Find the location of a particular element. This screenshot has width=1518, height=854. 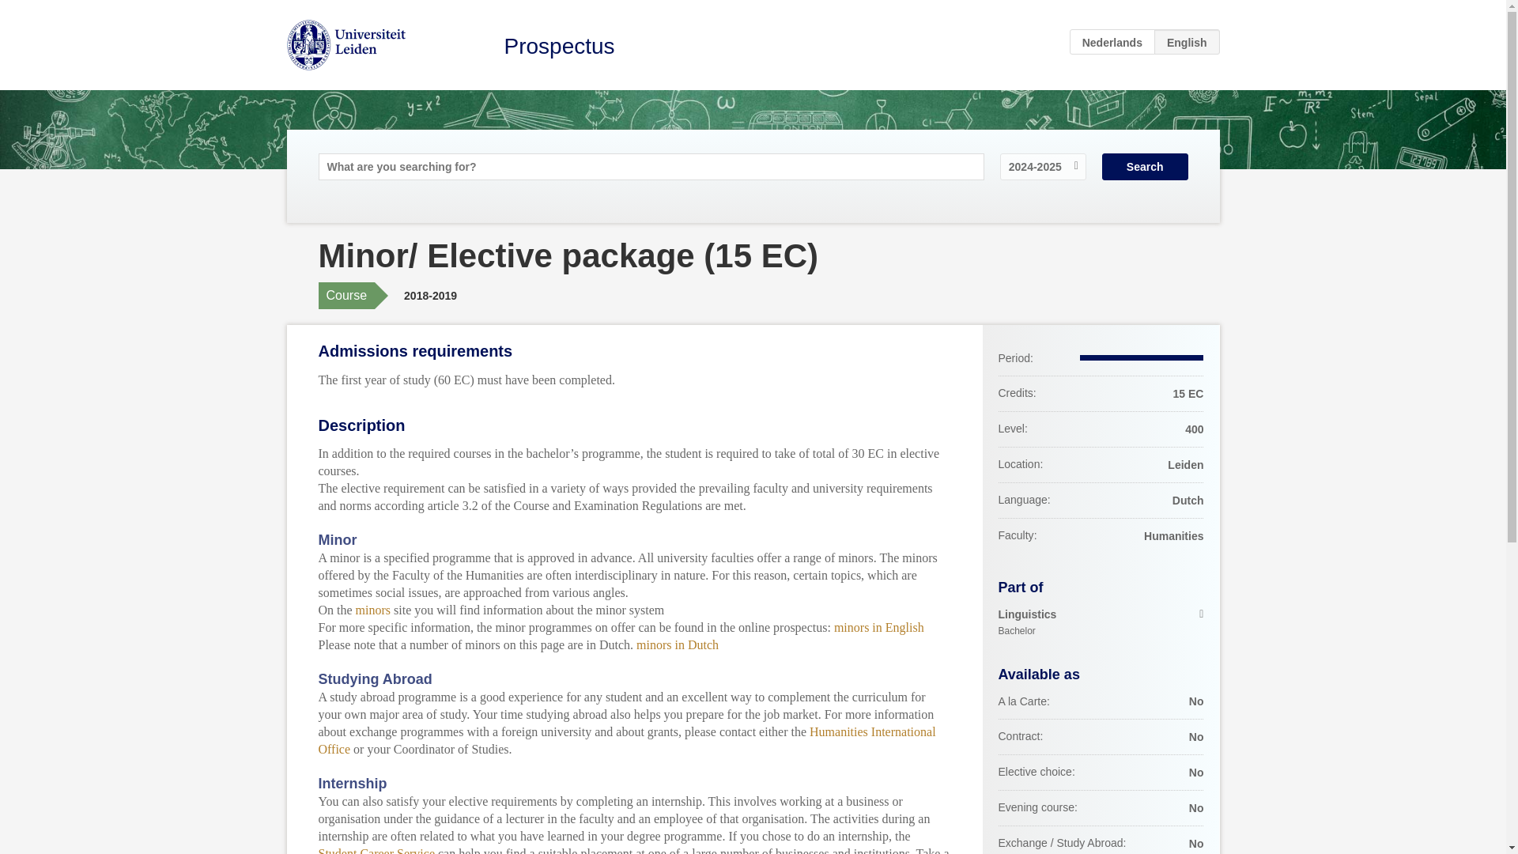

minors in Dutch is located at coordinates (677, 644).